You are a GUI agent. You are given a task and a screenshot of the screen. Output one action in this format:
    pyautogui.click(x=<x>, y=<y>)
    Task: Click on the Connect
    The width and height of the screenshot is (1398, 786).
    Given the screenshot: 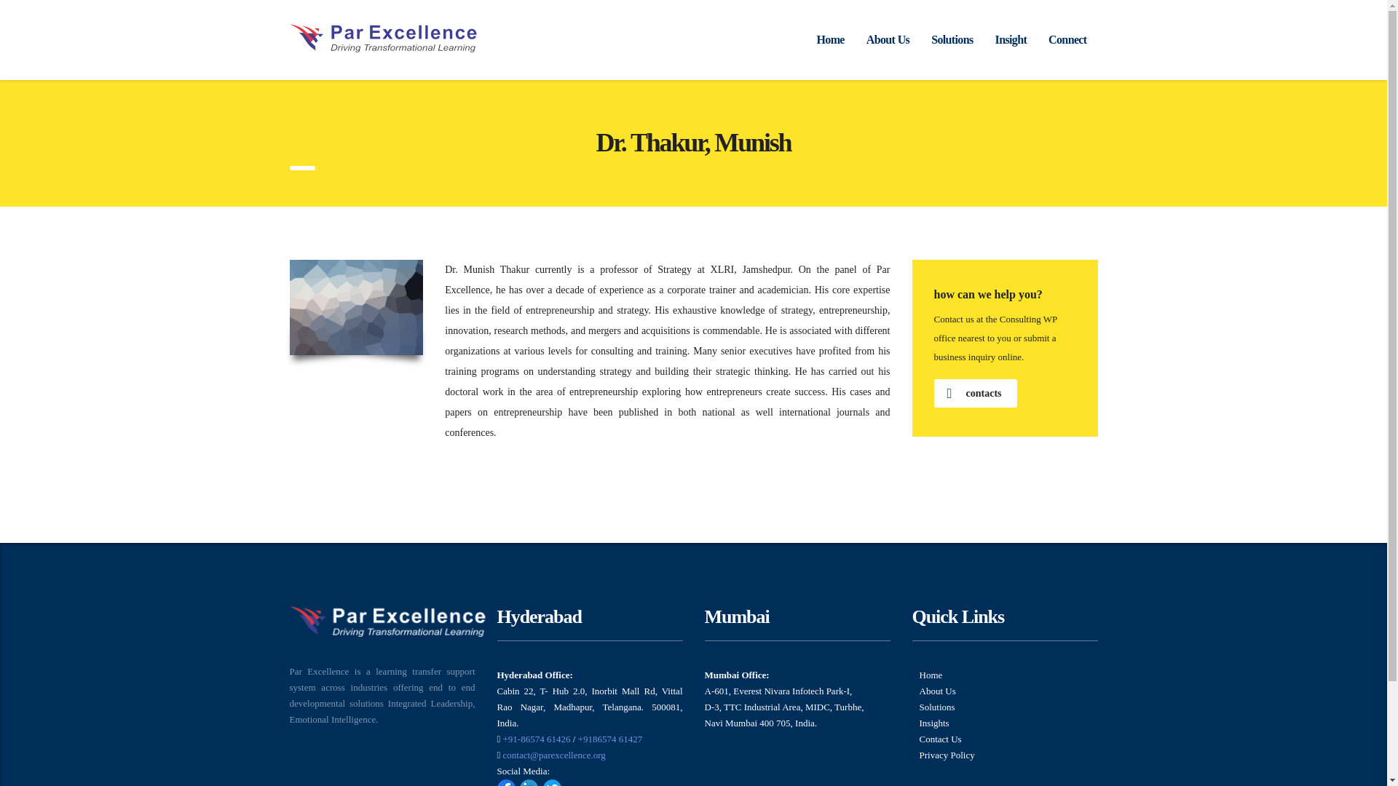 What is the action you would take?
    pyautogui.click(x=1067, y=39)
    